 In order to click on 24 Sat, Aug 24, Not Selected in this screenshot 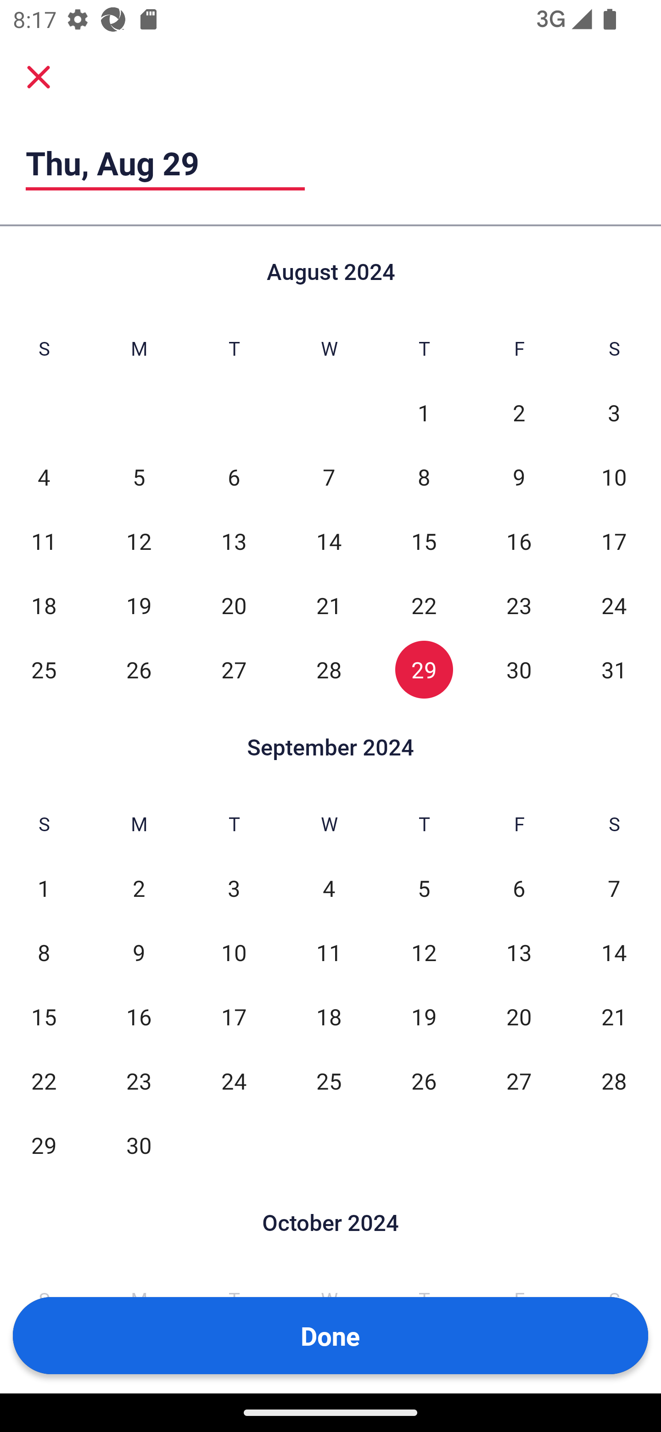, I will do `click(614, 605)`.